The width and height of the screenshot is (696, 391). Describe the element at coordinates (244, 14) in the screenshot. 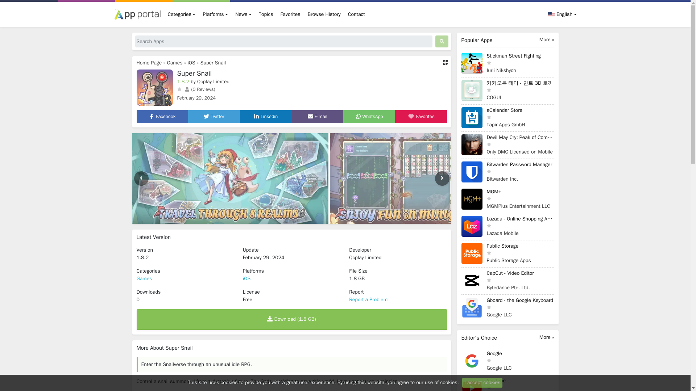

I see `News` at that location.